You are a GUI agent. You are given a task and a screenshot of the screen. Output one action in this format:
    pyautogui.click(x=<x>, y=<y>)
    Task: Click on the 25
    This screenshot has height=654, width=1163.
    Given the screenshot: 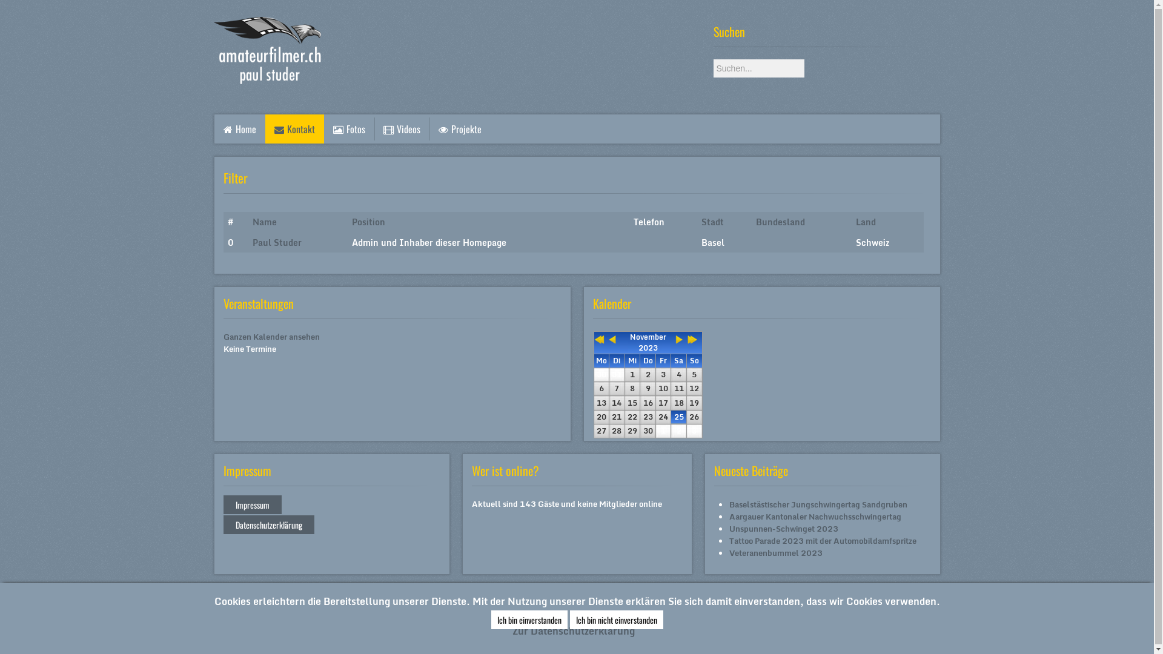 What is the action you would take?
    pyautogui.click(x=679, y=417)
    